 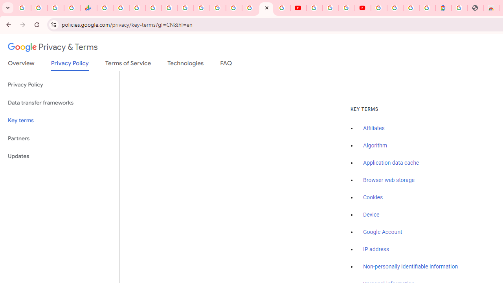 I want to click on Google Account, so click(x=383, y=232).